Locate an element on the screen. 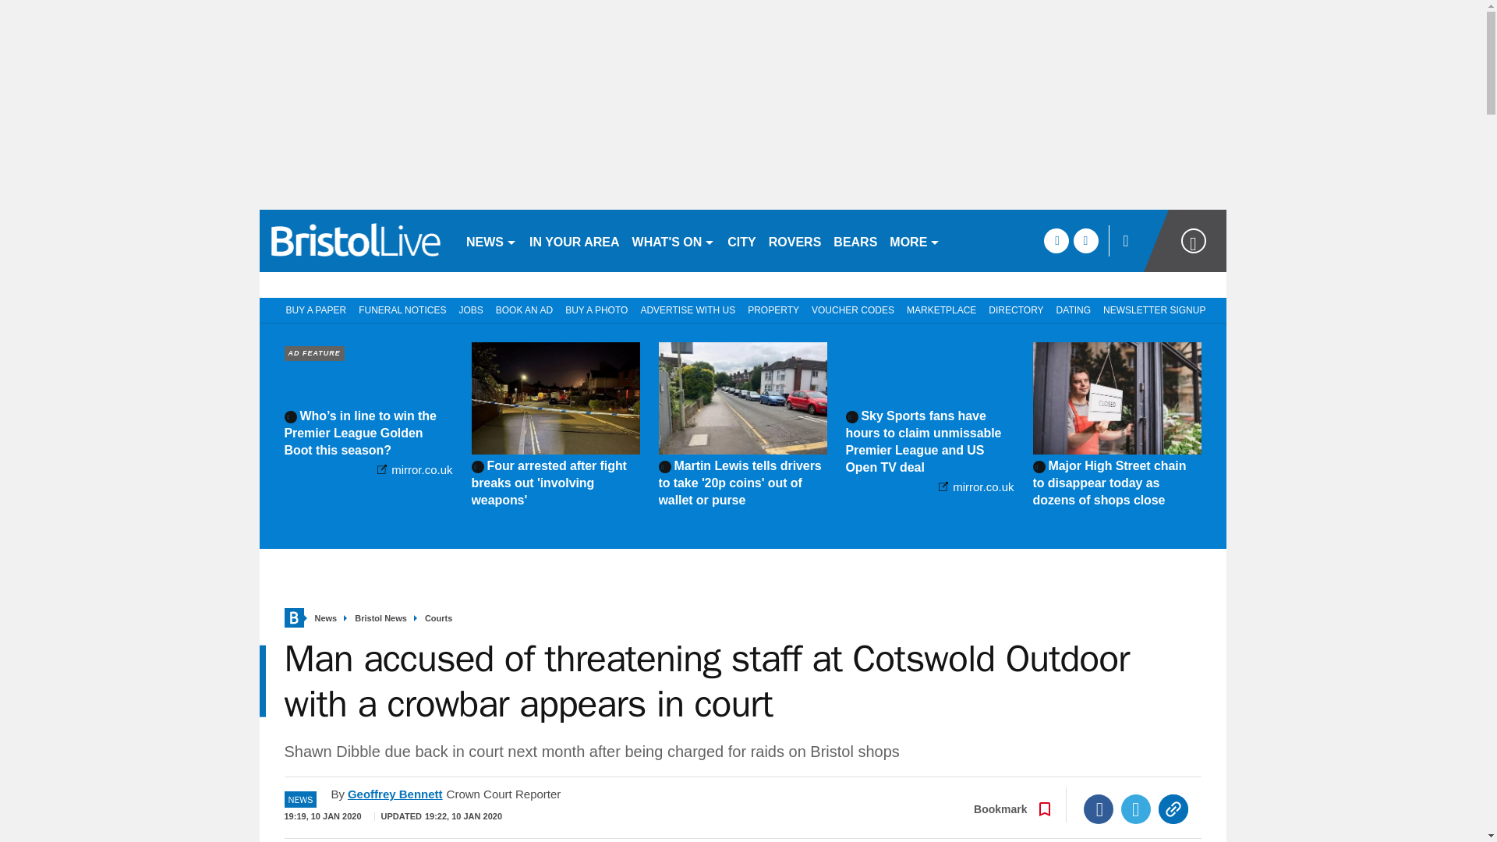  MORE is located at coordinates (914, 240).